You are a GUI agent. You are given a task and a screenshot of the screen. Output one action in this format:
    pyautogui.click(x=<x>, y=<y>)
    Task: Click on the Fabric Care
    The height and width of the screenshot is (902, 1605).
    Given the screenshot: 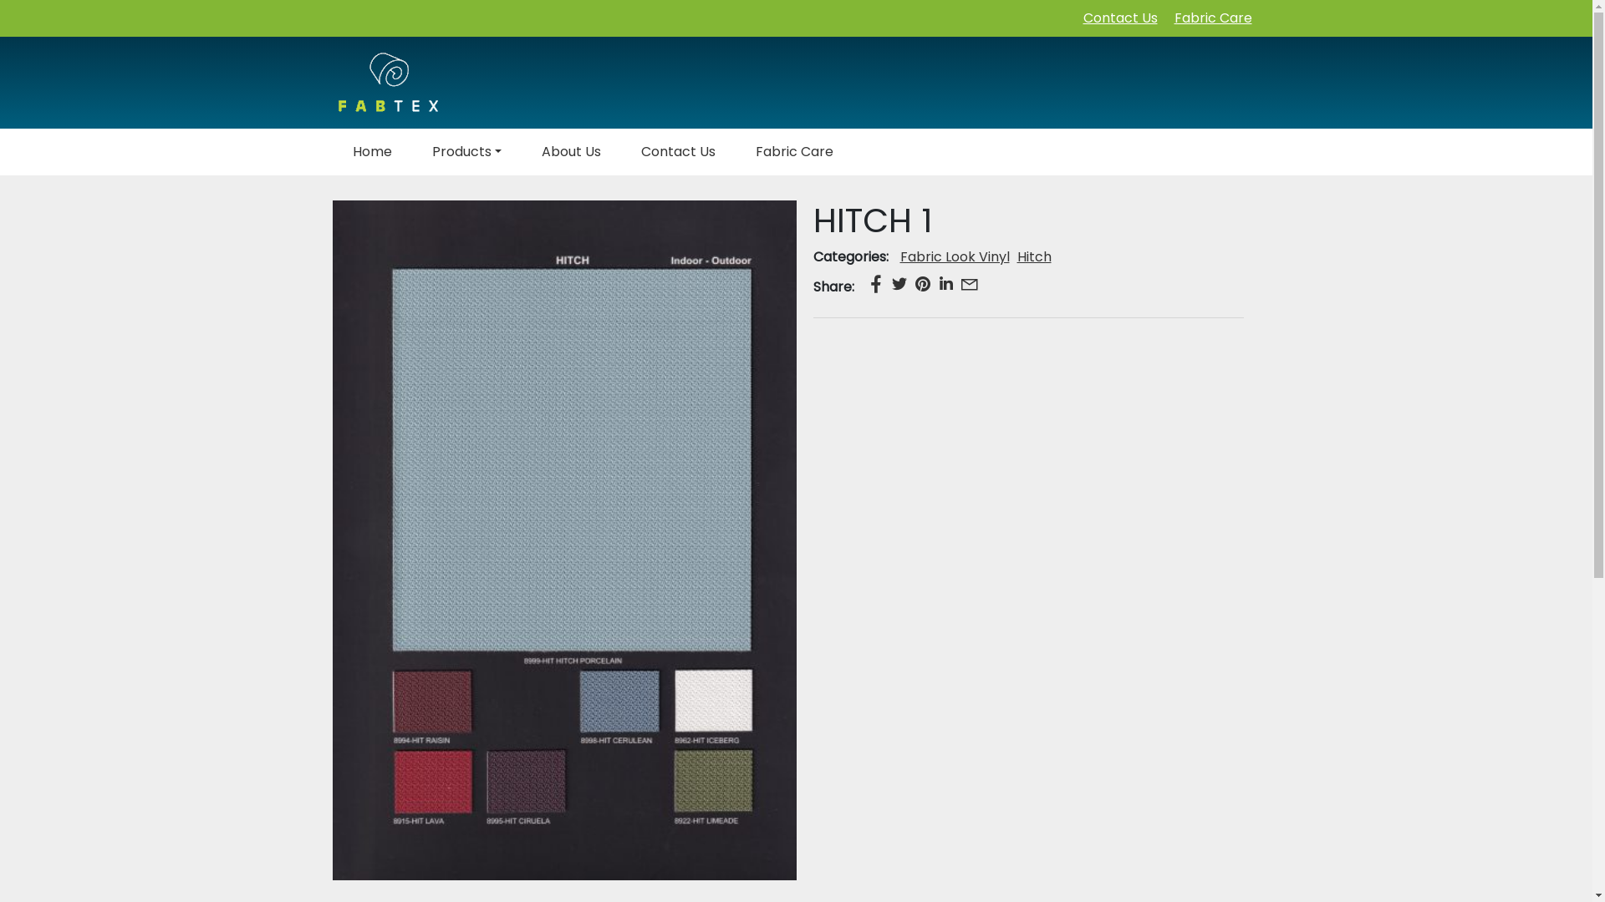 What is the action you would take?
    pyautogui.click(x=794, y=152)
    